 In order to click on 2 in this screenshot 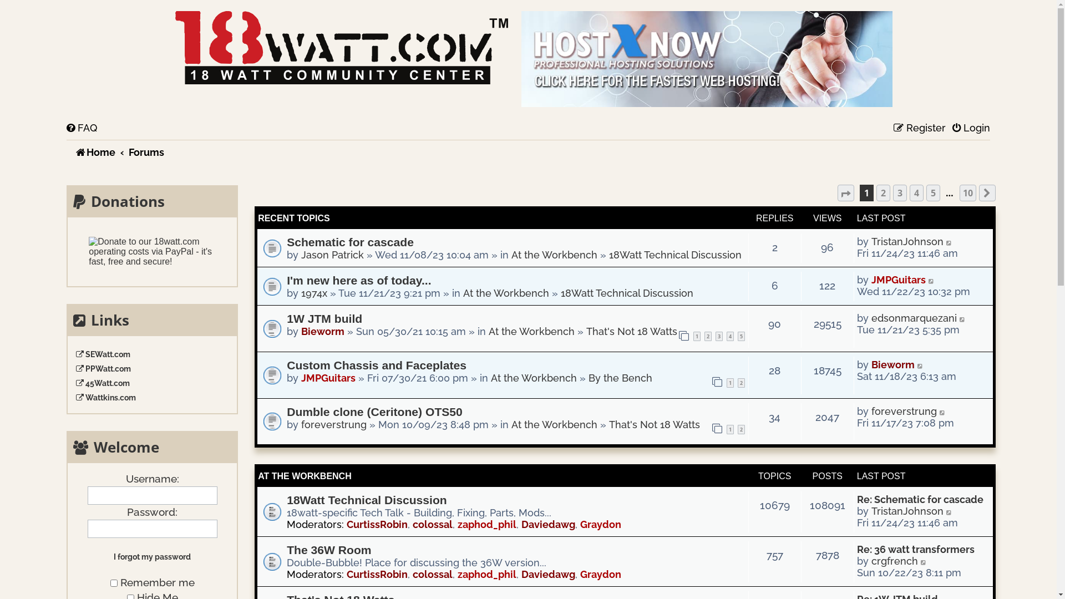, I will do `click(741, 429)`.